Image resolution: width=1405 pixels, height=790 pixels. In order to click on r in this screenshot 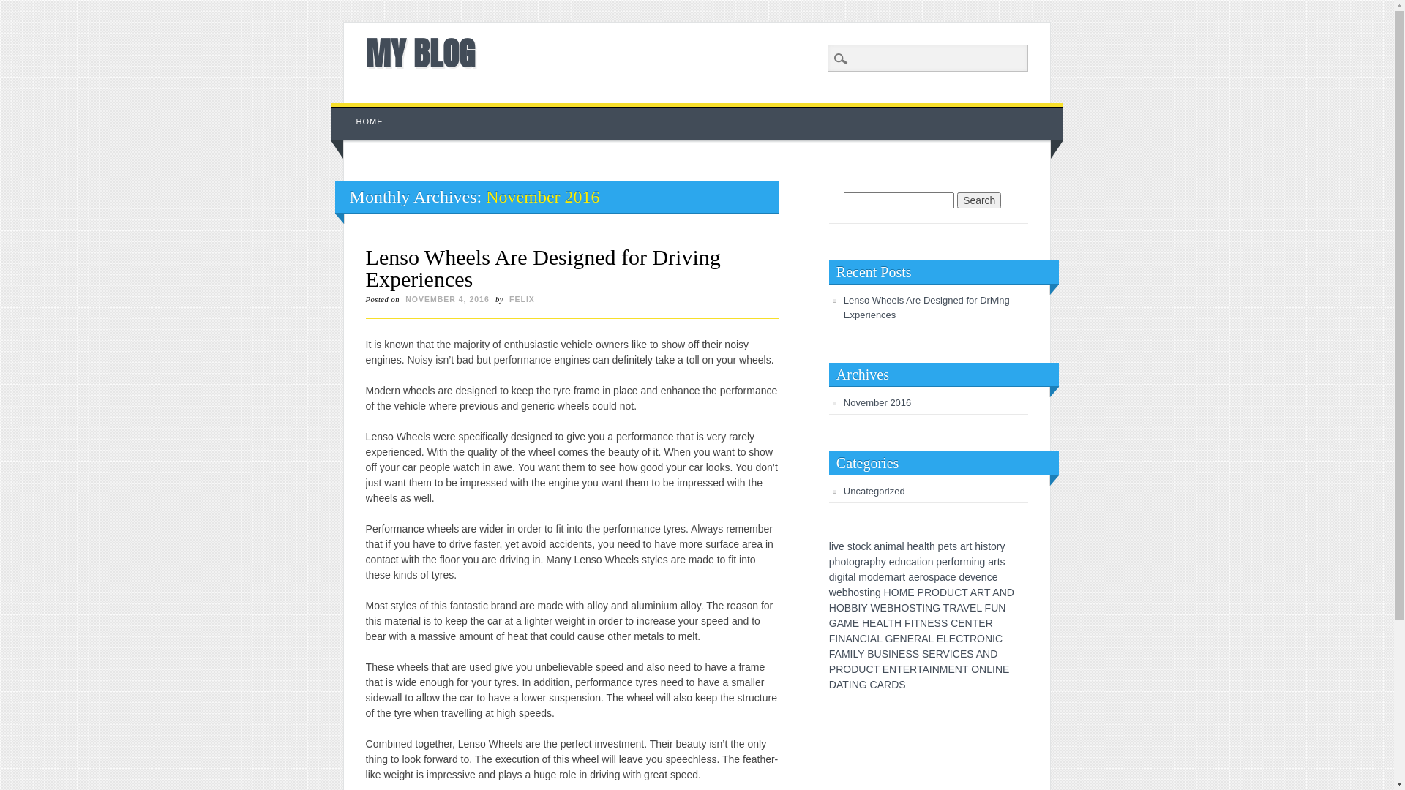, I will do `click(998, 546)`.